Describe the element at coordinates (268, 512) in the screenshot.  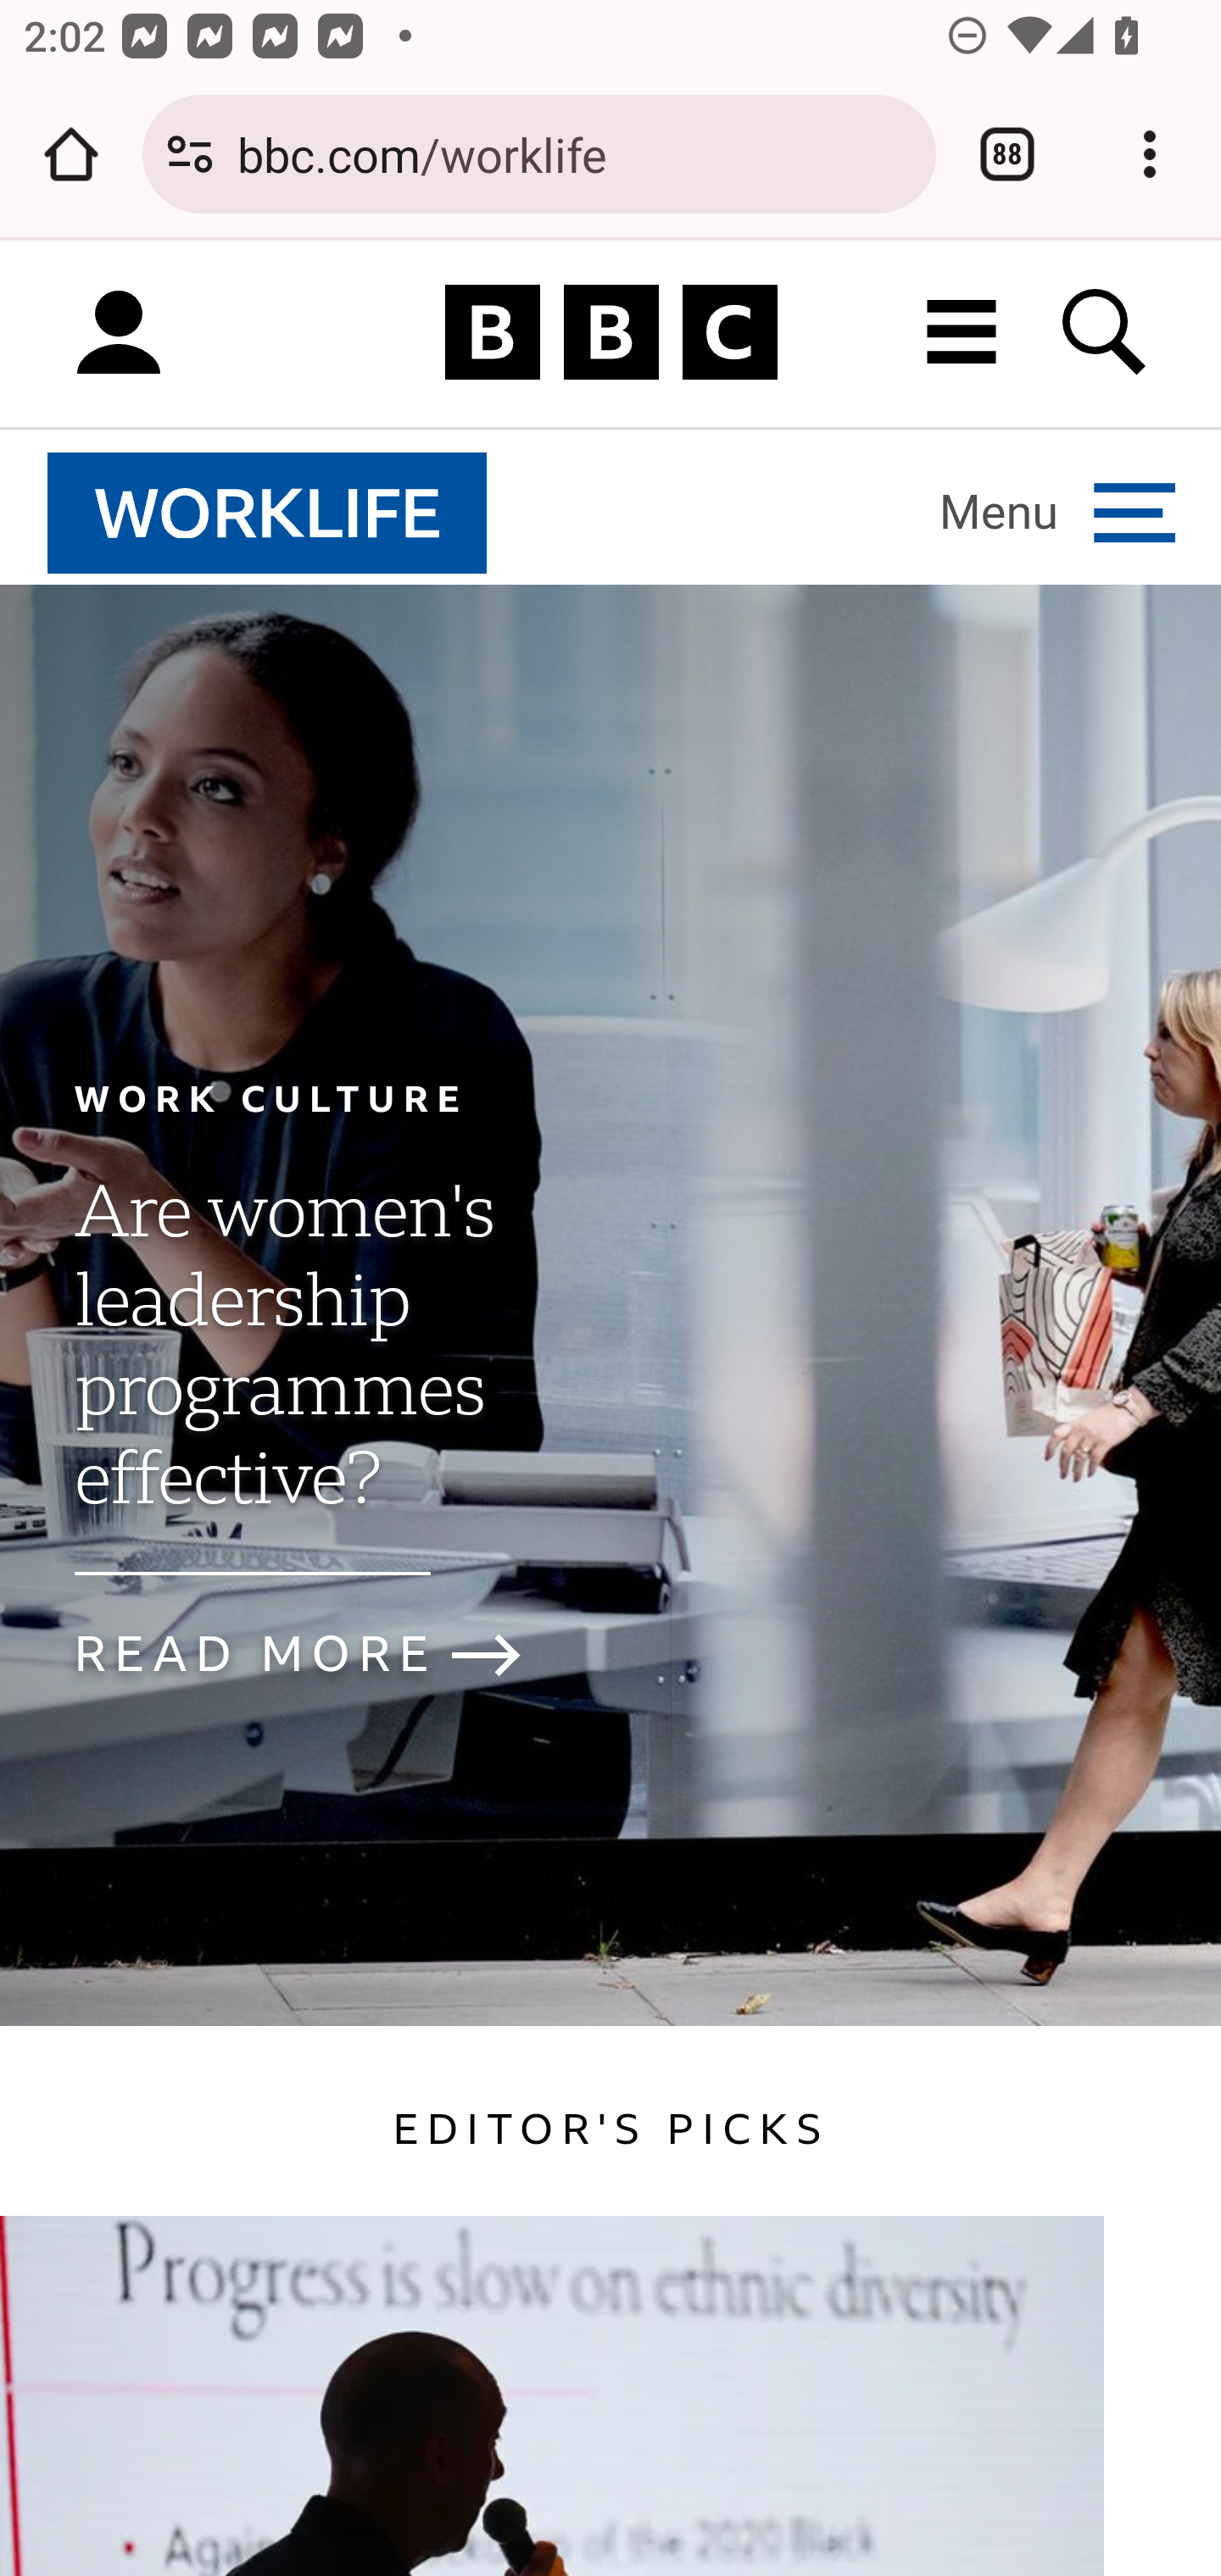
I see `worklife` at that location.